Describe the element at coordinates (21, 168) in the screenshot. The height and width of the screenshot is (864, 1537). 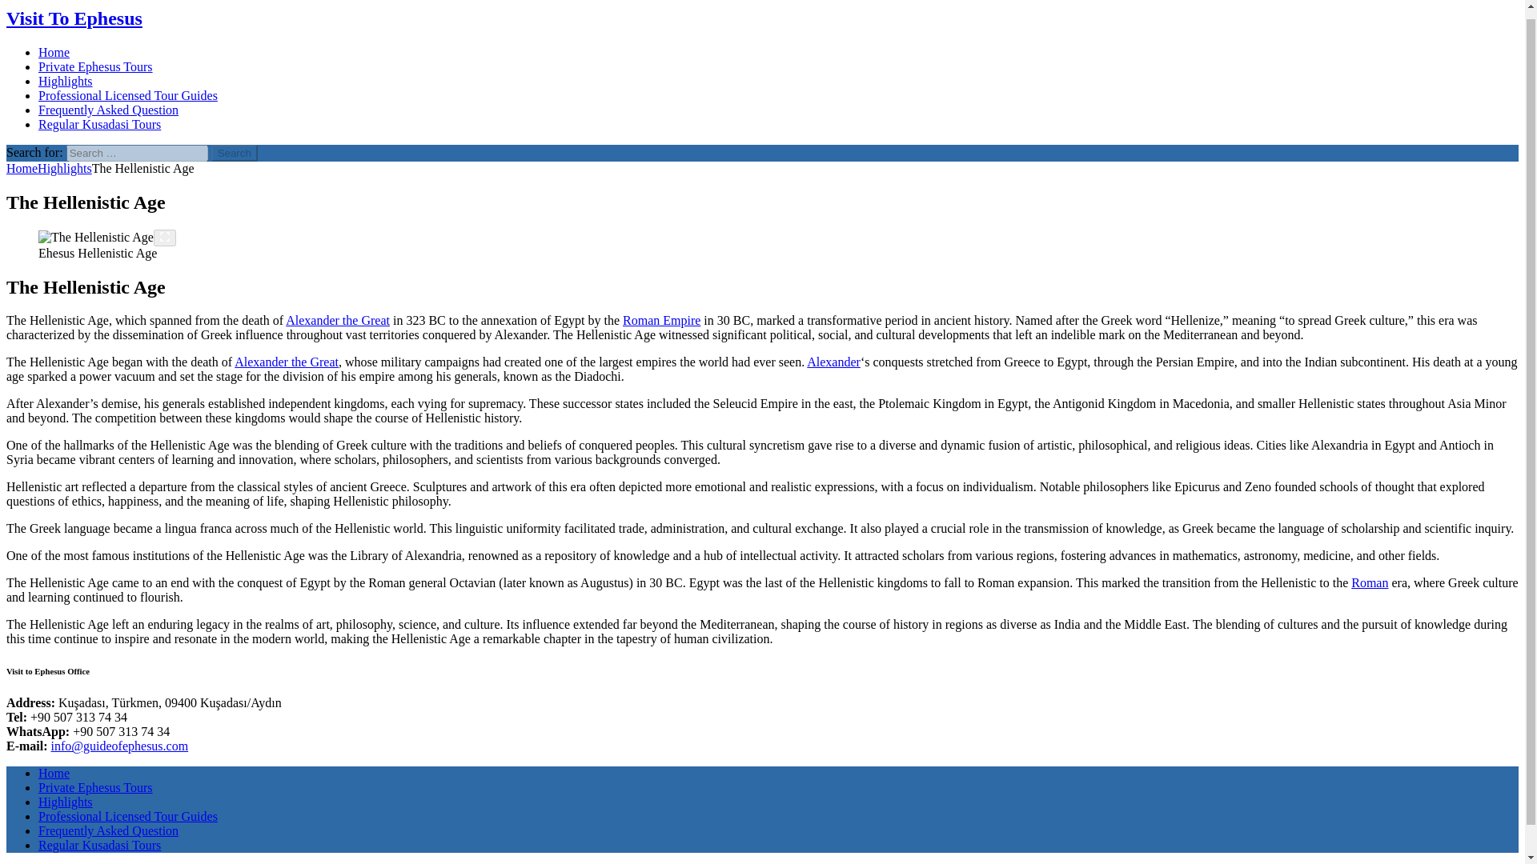
I see `Home` at that location.